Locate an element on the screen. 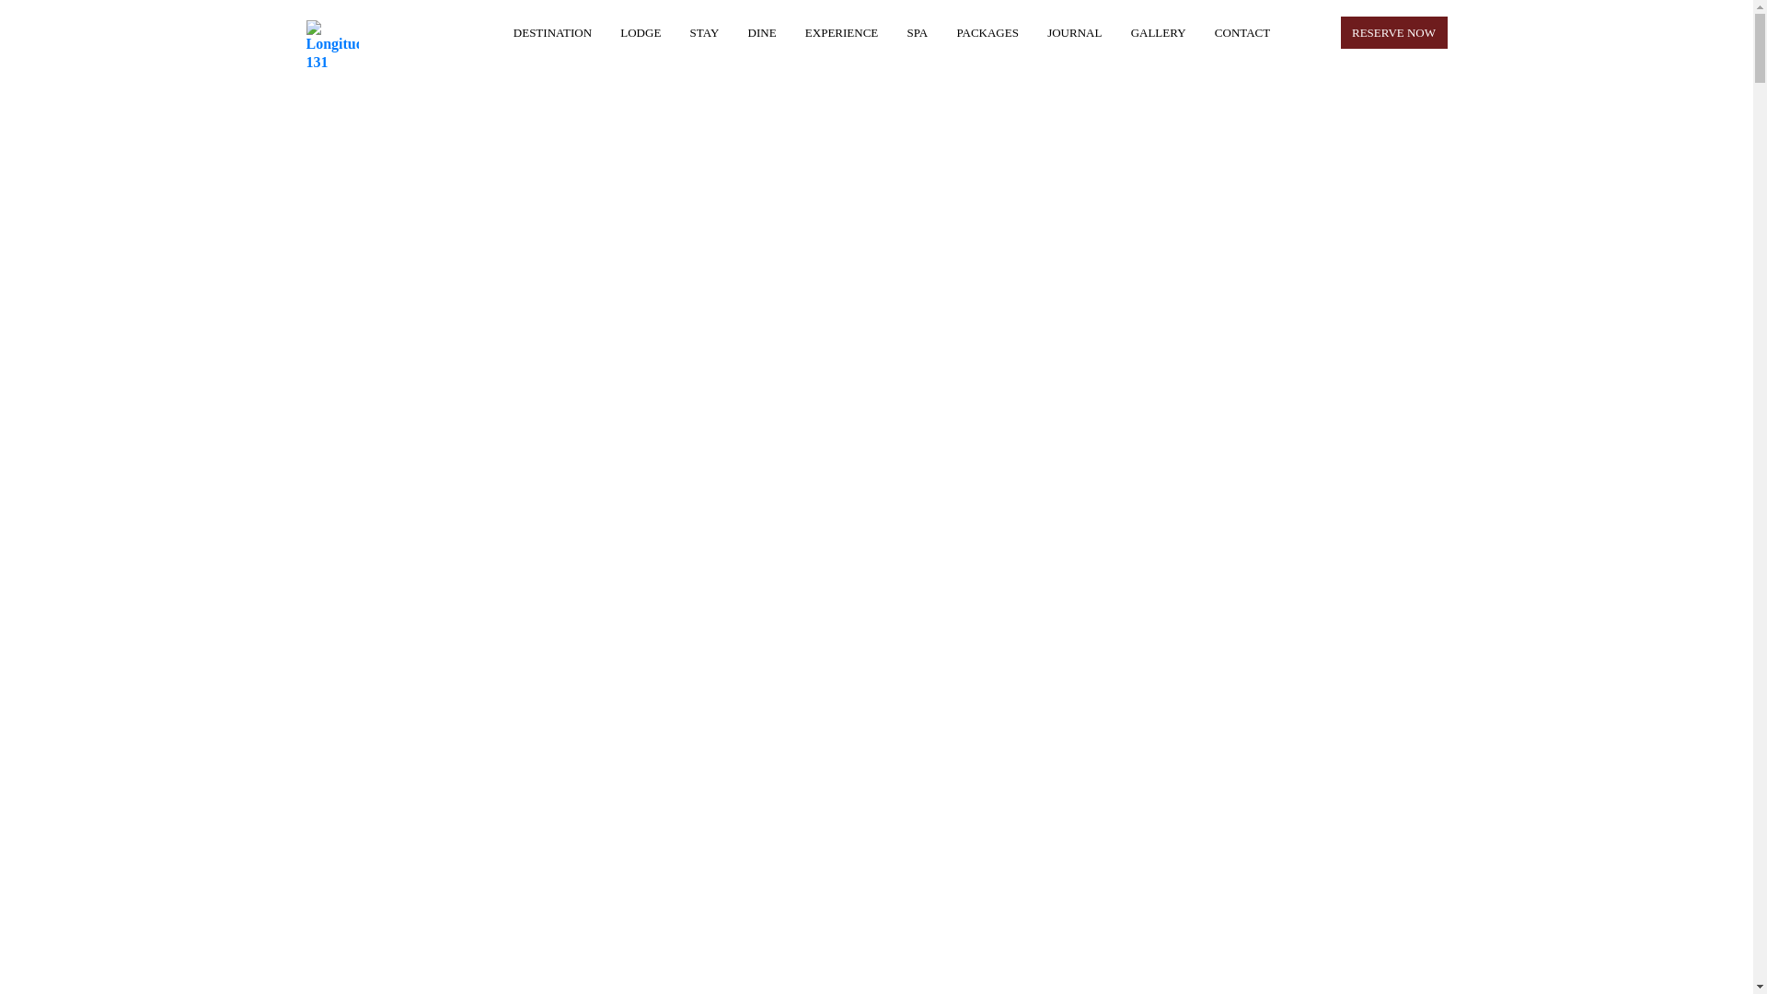  RESERVE NOW is located at coordinates (1393, 33).